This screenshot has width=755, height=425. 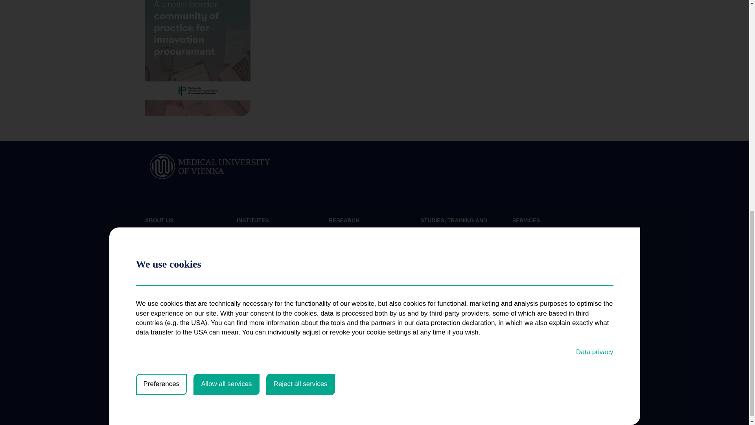 What do you see at coordinates (163, 270) in the screenshot?
I see `Open Positions` at bounding box center [163, 270].